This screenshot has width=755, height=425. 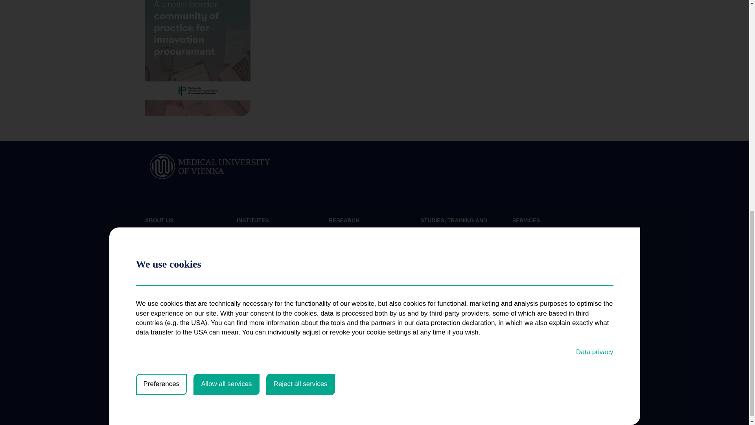 What do you see at coordinates (163, 270) in the screenshot?
I see `Open Positions` at bounding box center [163, 270].